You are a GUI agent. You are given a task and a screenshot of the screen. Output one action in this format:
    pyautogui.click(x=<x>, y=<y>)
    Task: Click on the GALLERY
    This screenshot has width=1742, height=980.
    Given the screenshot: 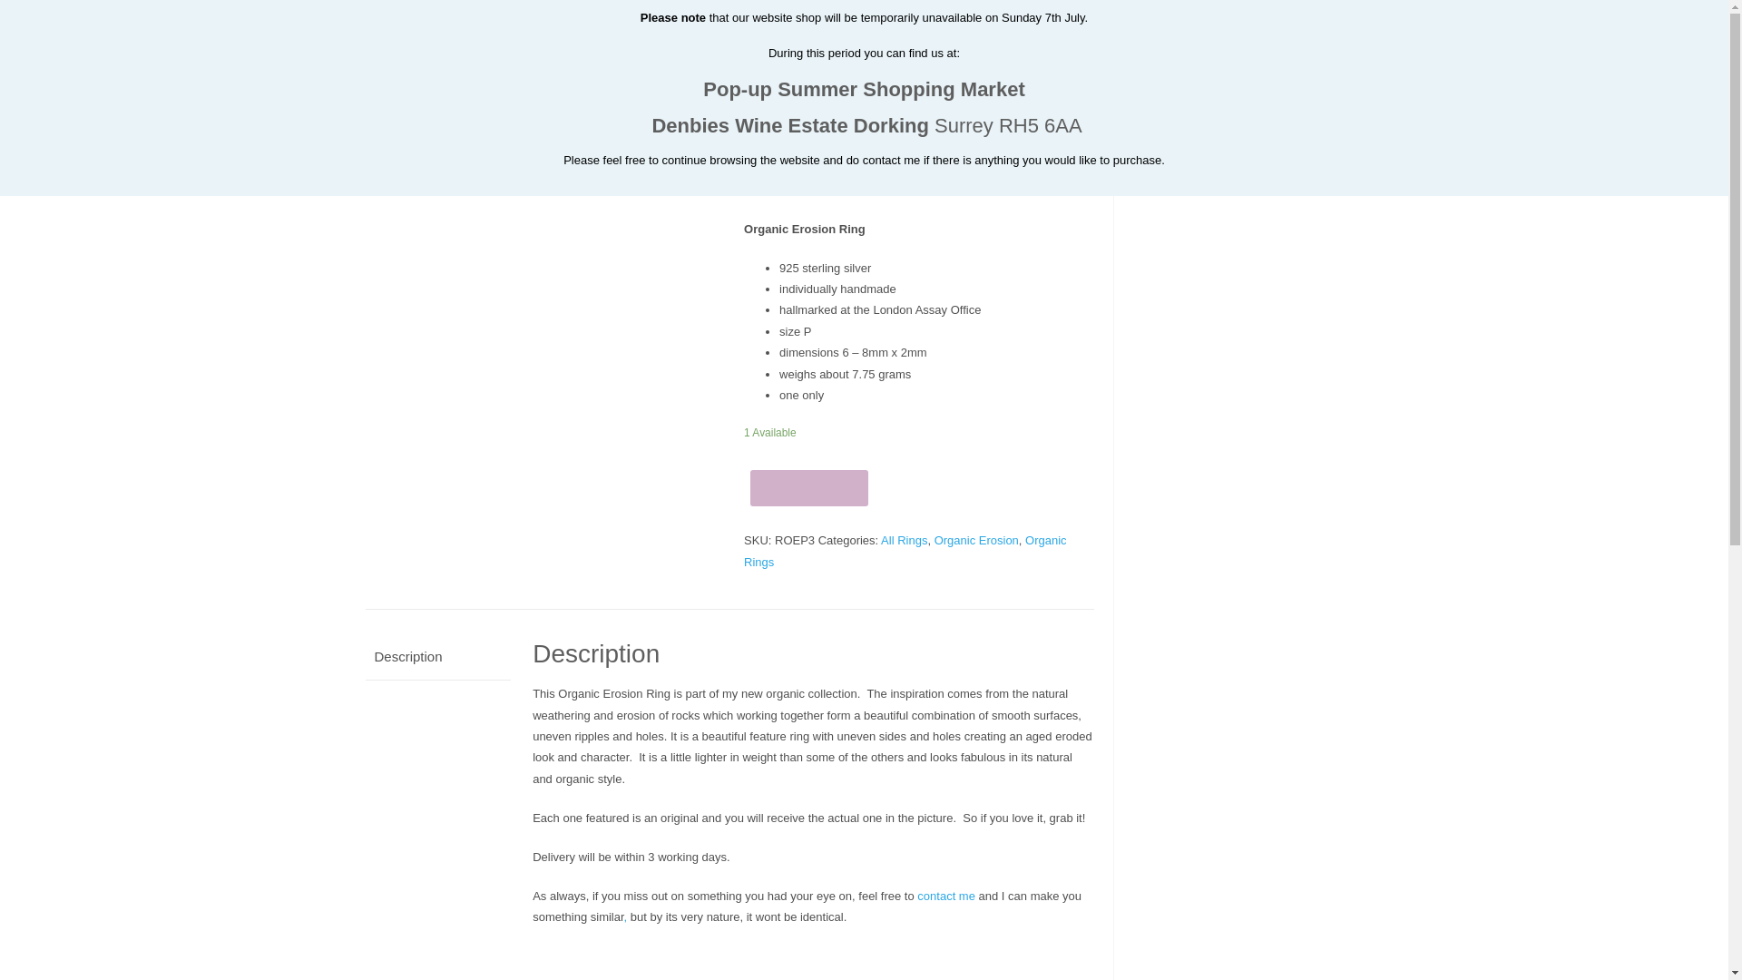 What is the action you would take?
    pyautogui.click(x=412, y=29)
    